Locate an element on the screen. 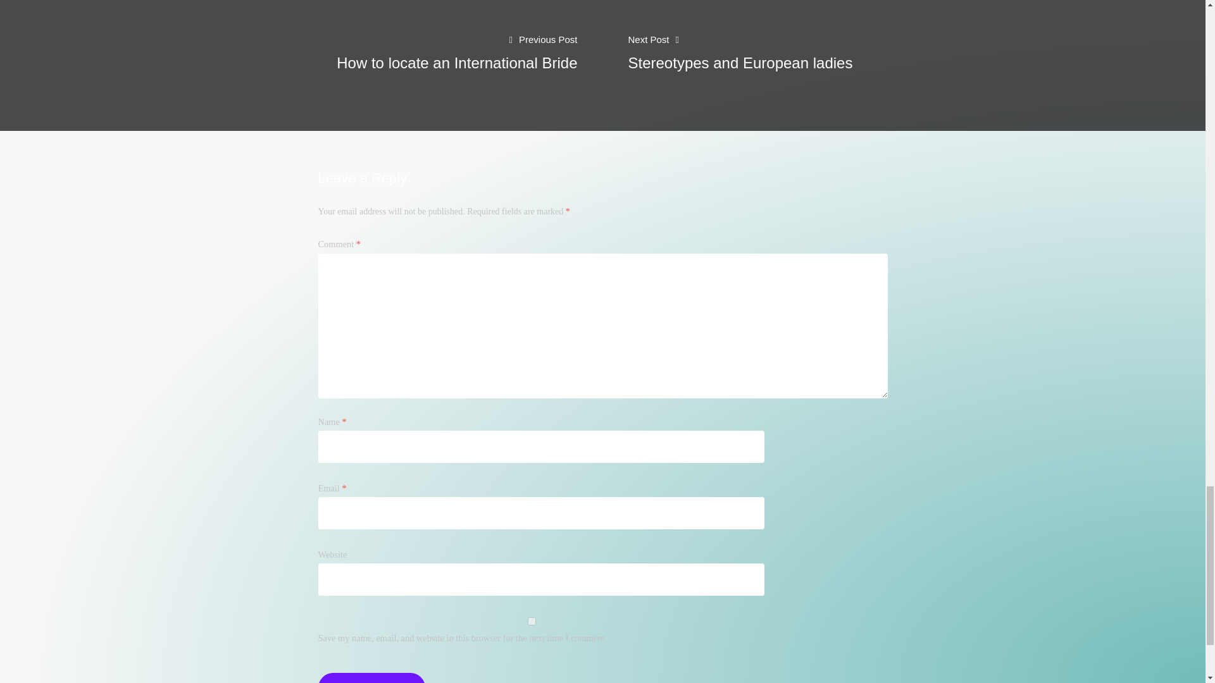 The height and width of the screenshot is (683, 1215). yes is located at coordinates (301, 66).